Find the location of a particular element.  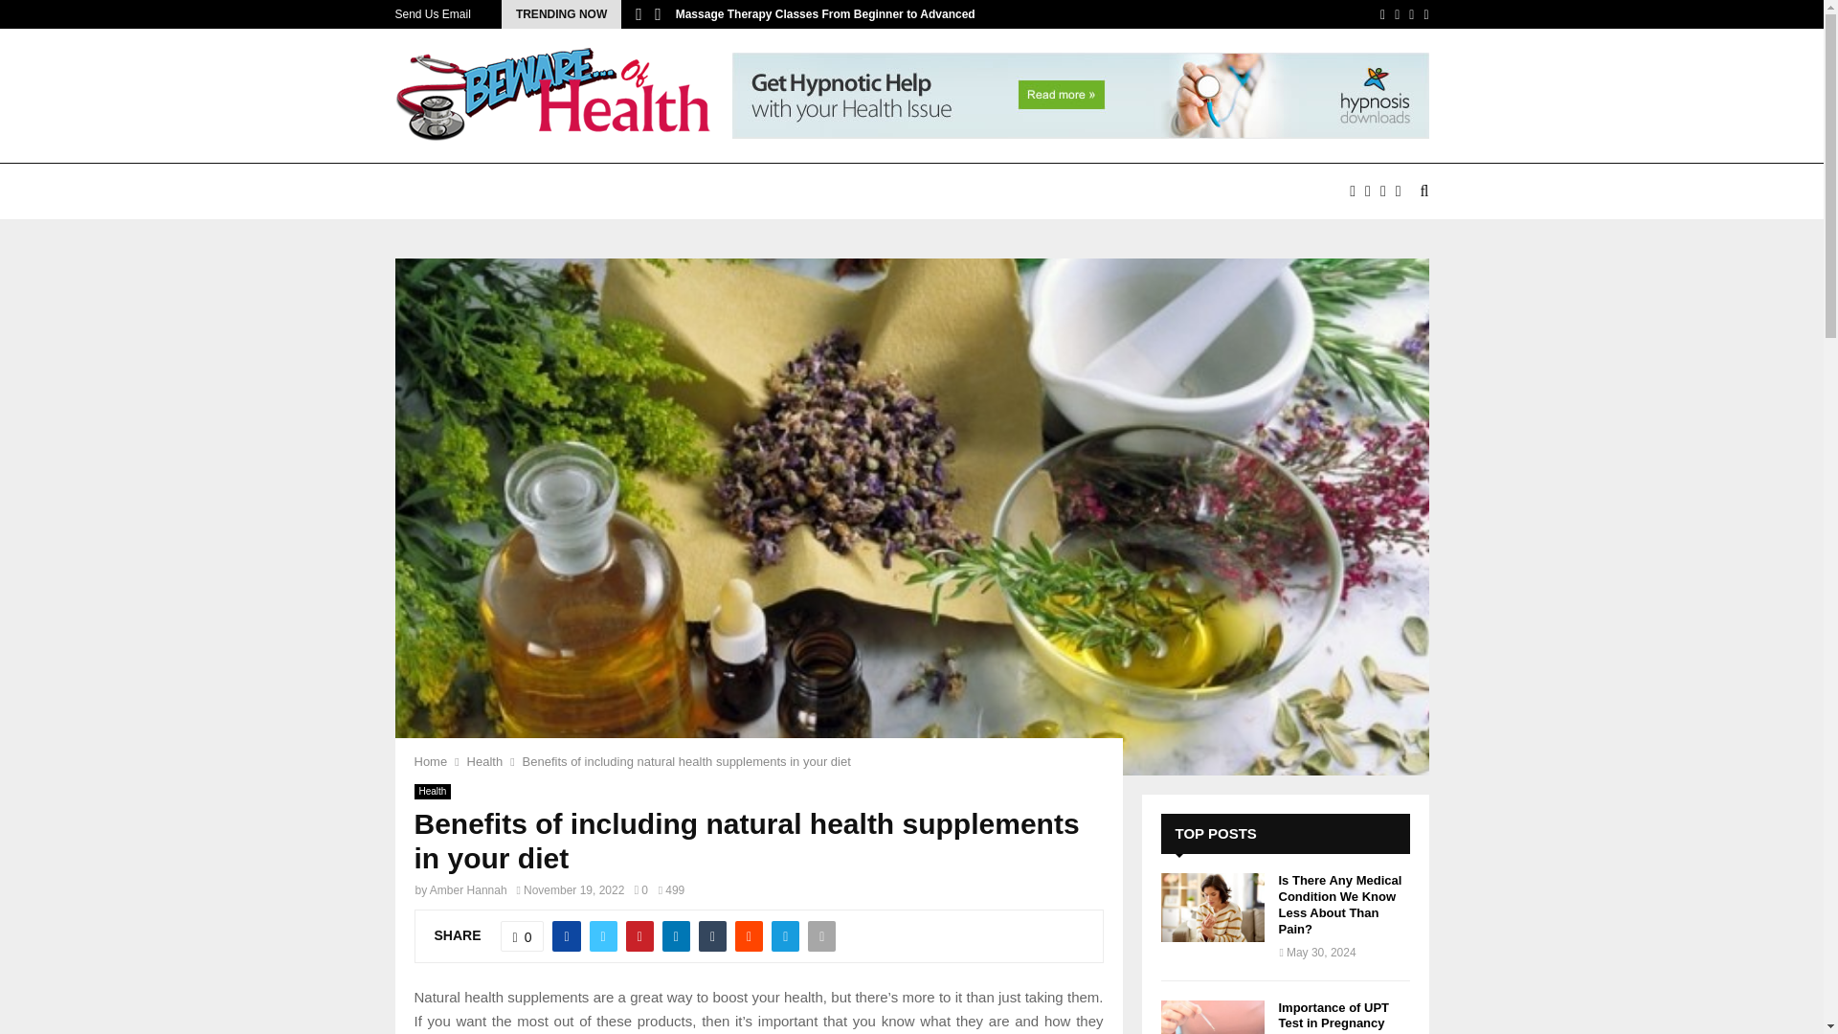

Like is located at coordinates (522, 936).